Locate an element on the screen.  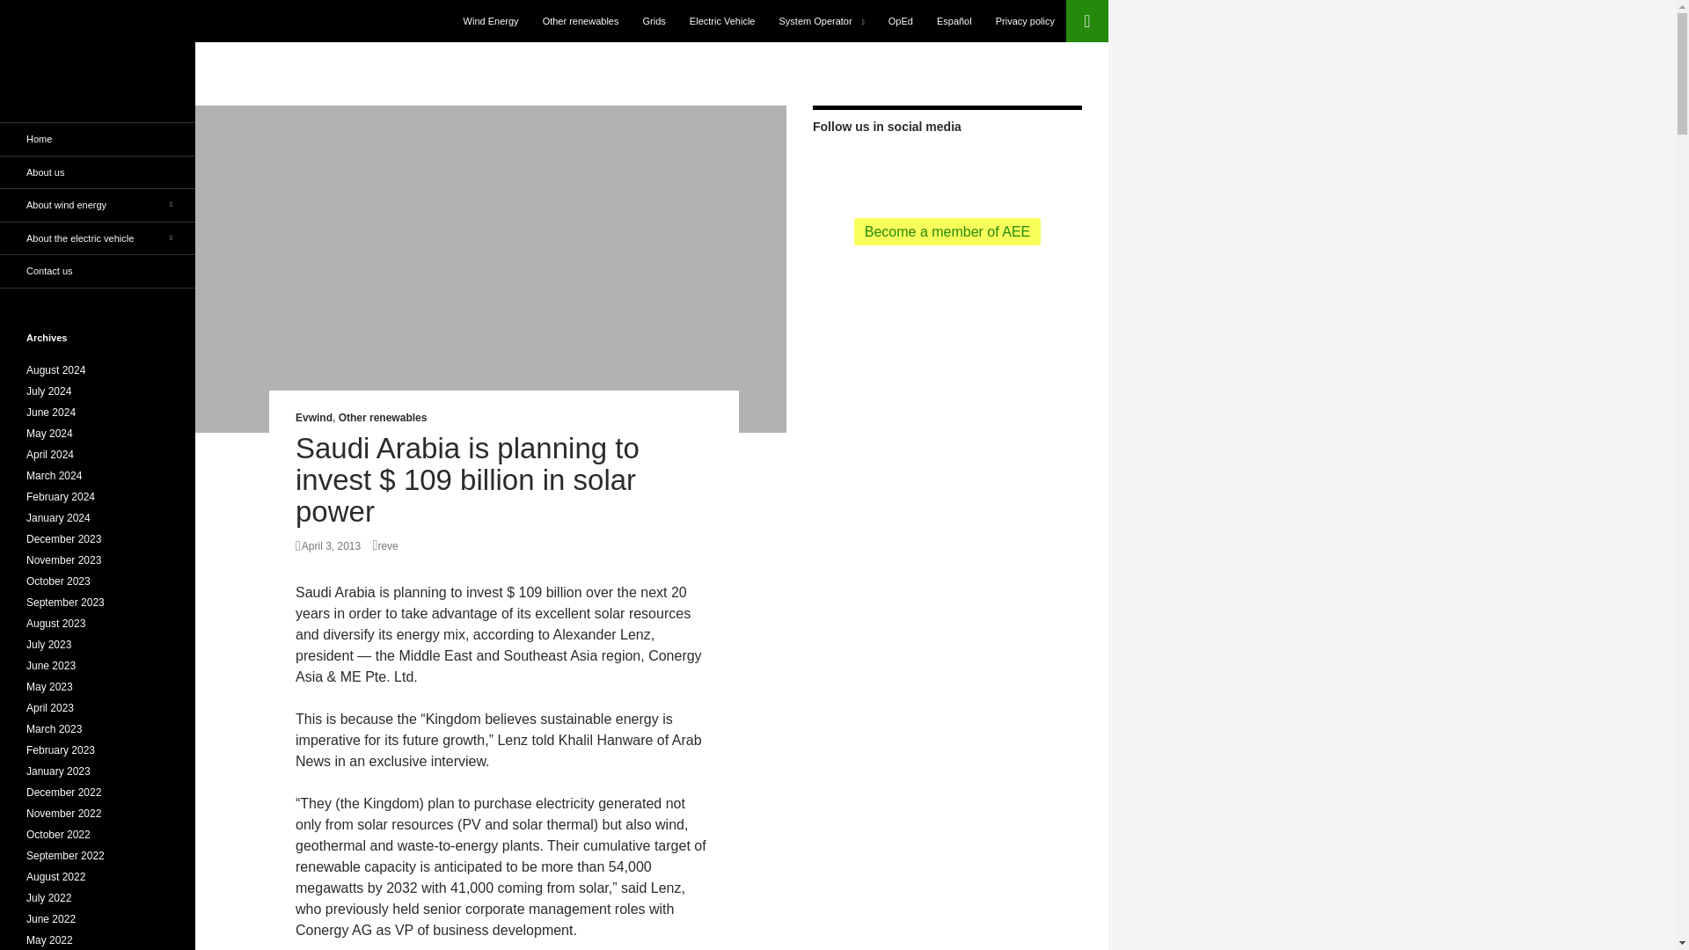
Evwind is located at coordinates (314, 417).